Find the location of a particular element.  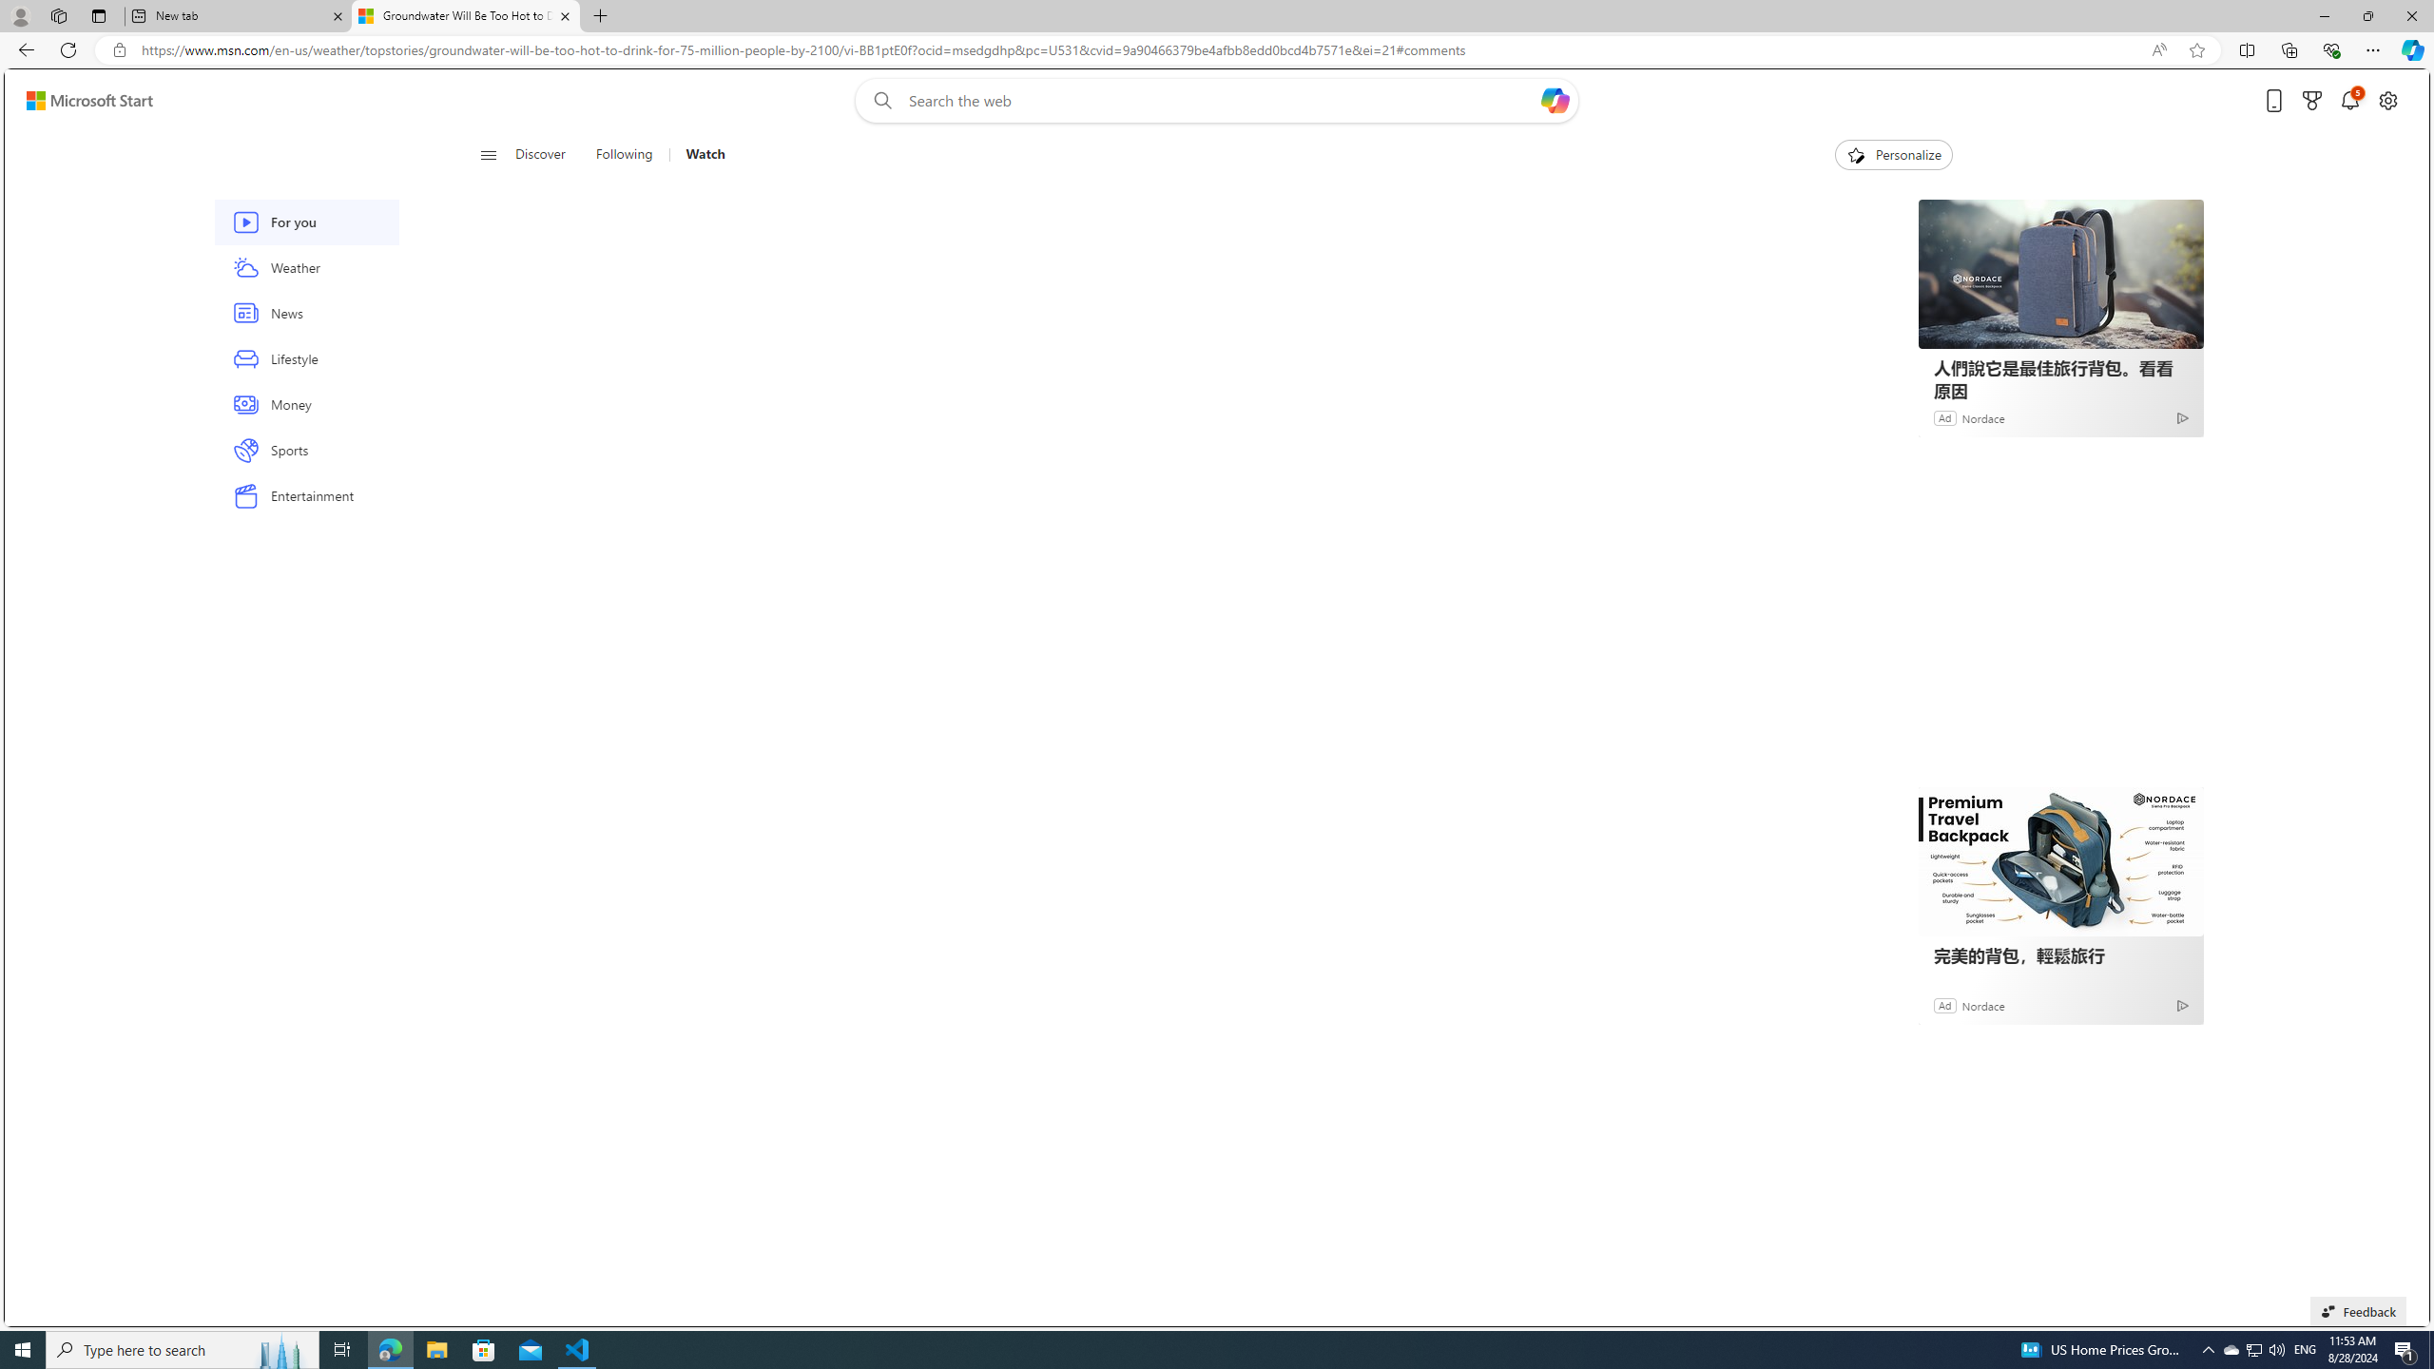

Enter your search term is located at coordinates (1221, 101).